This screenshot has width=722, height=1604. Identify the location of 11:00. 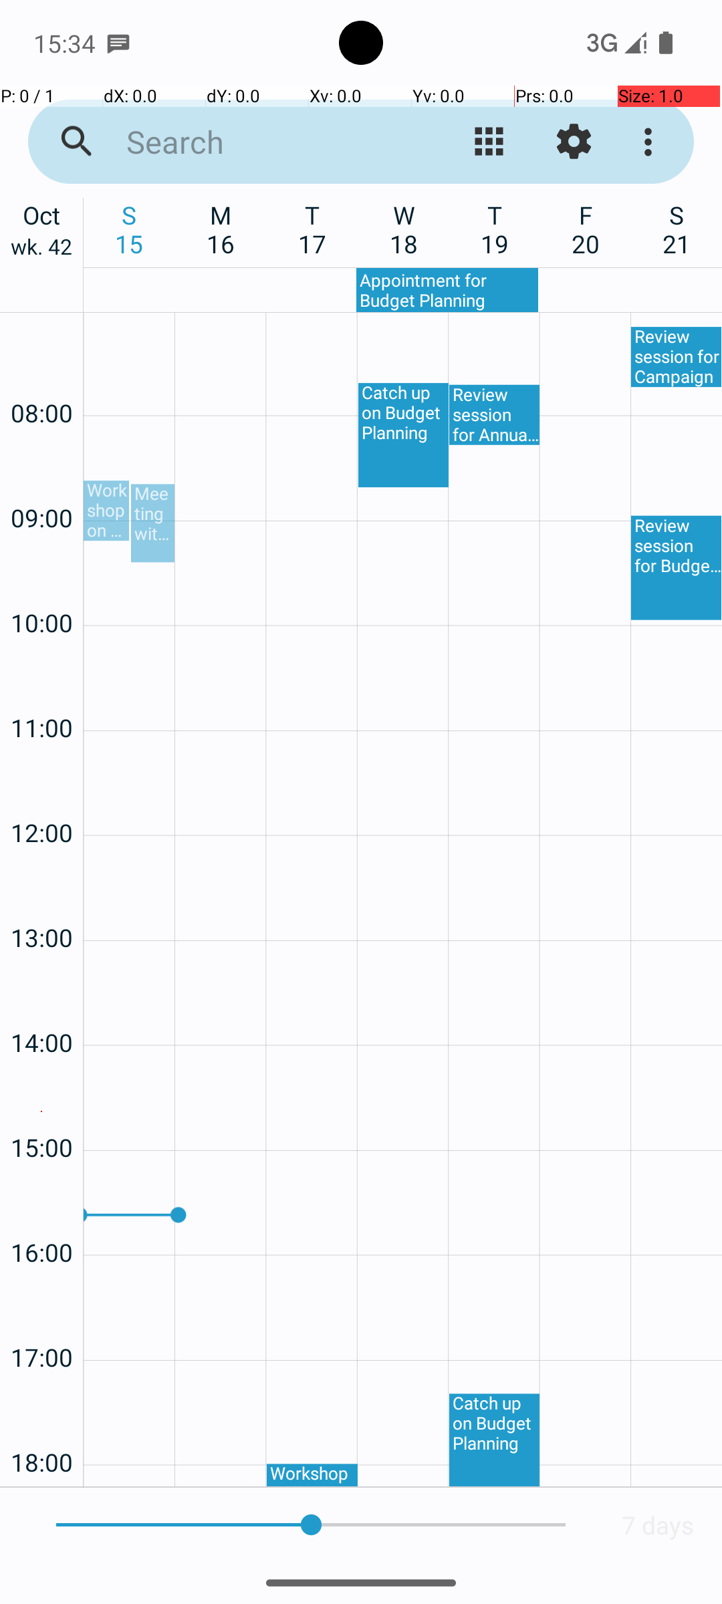
(41, 692).